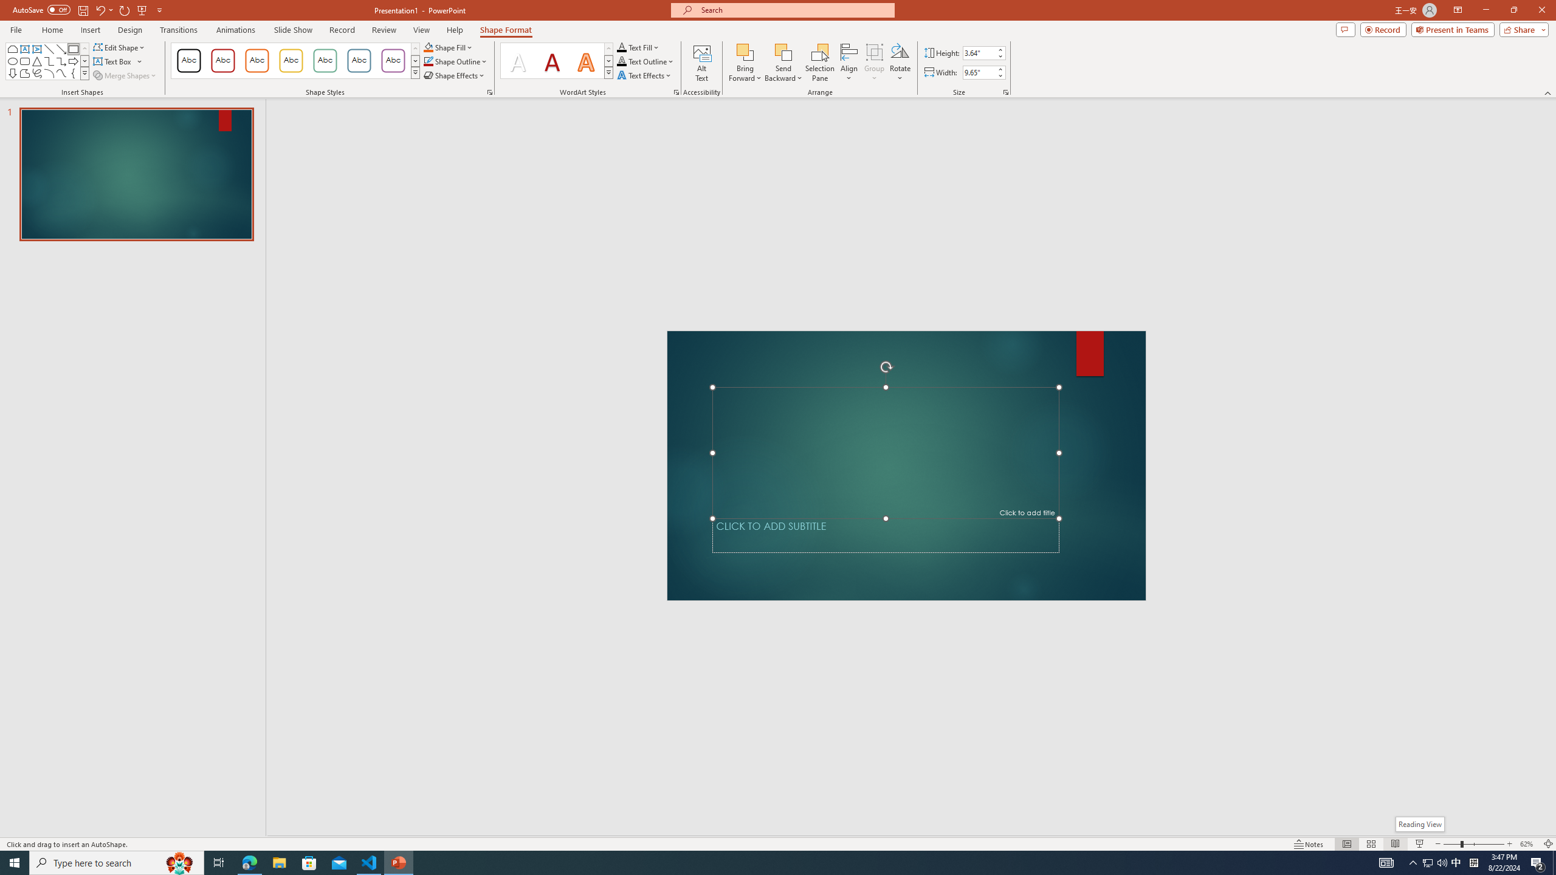  What do you see at coordinates (821, 63) in the screenshot?
I see `Selection Pane...` at bounding box center [821, 63].